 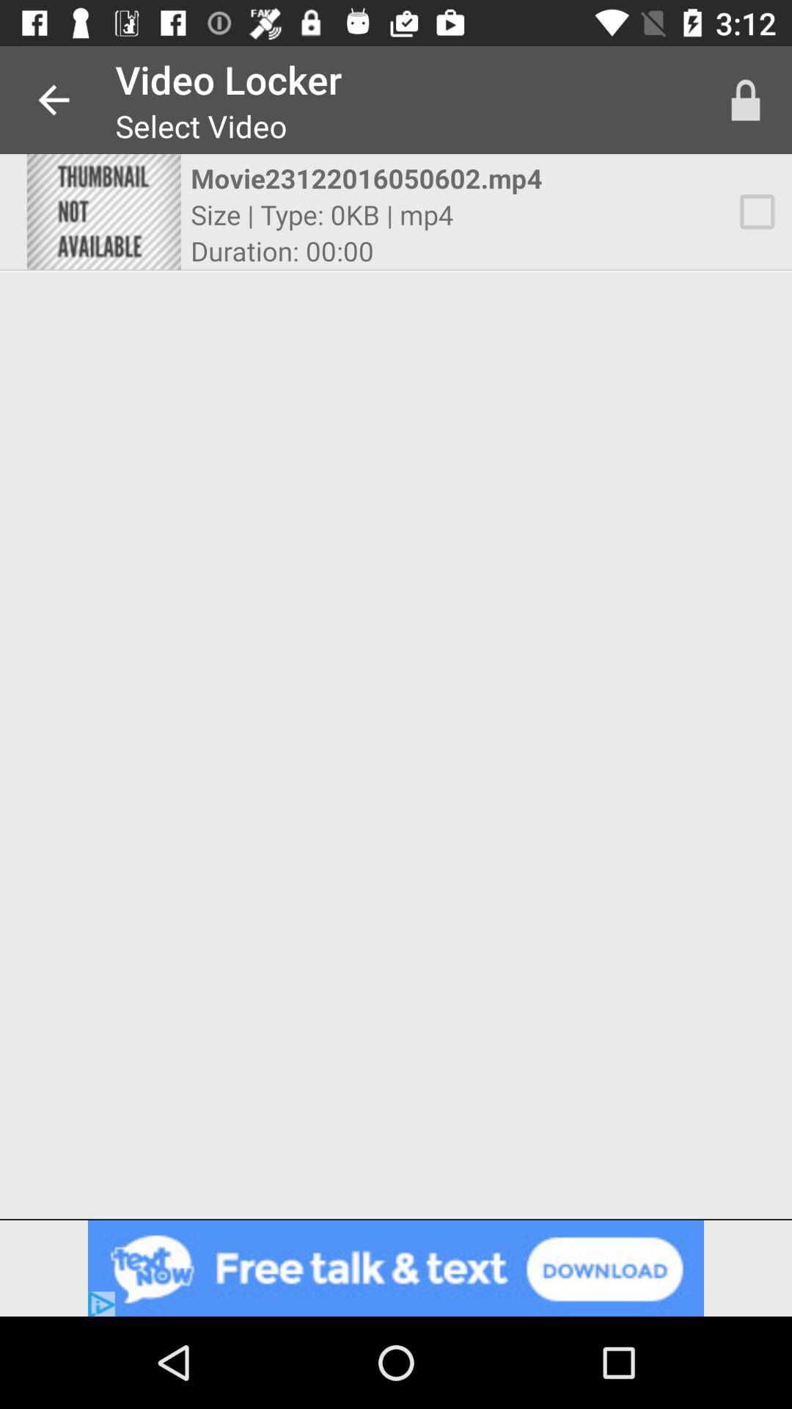 I want to click on choose item next to movie23122016050602.mp4 icon, so click(x=103, y=211).